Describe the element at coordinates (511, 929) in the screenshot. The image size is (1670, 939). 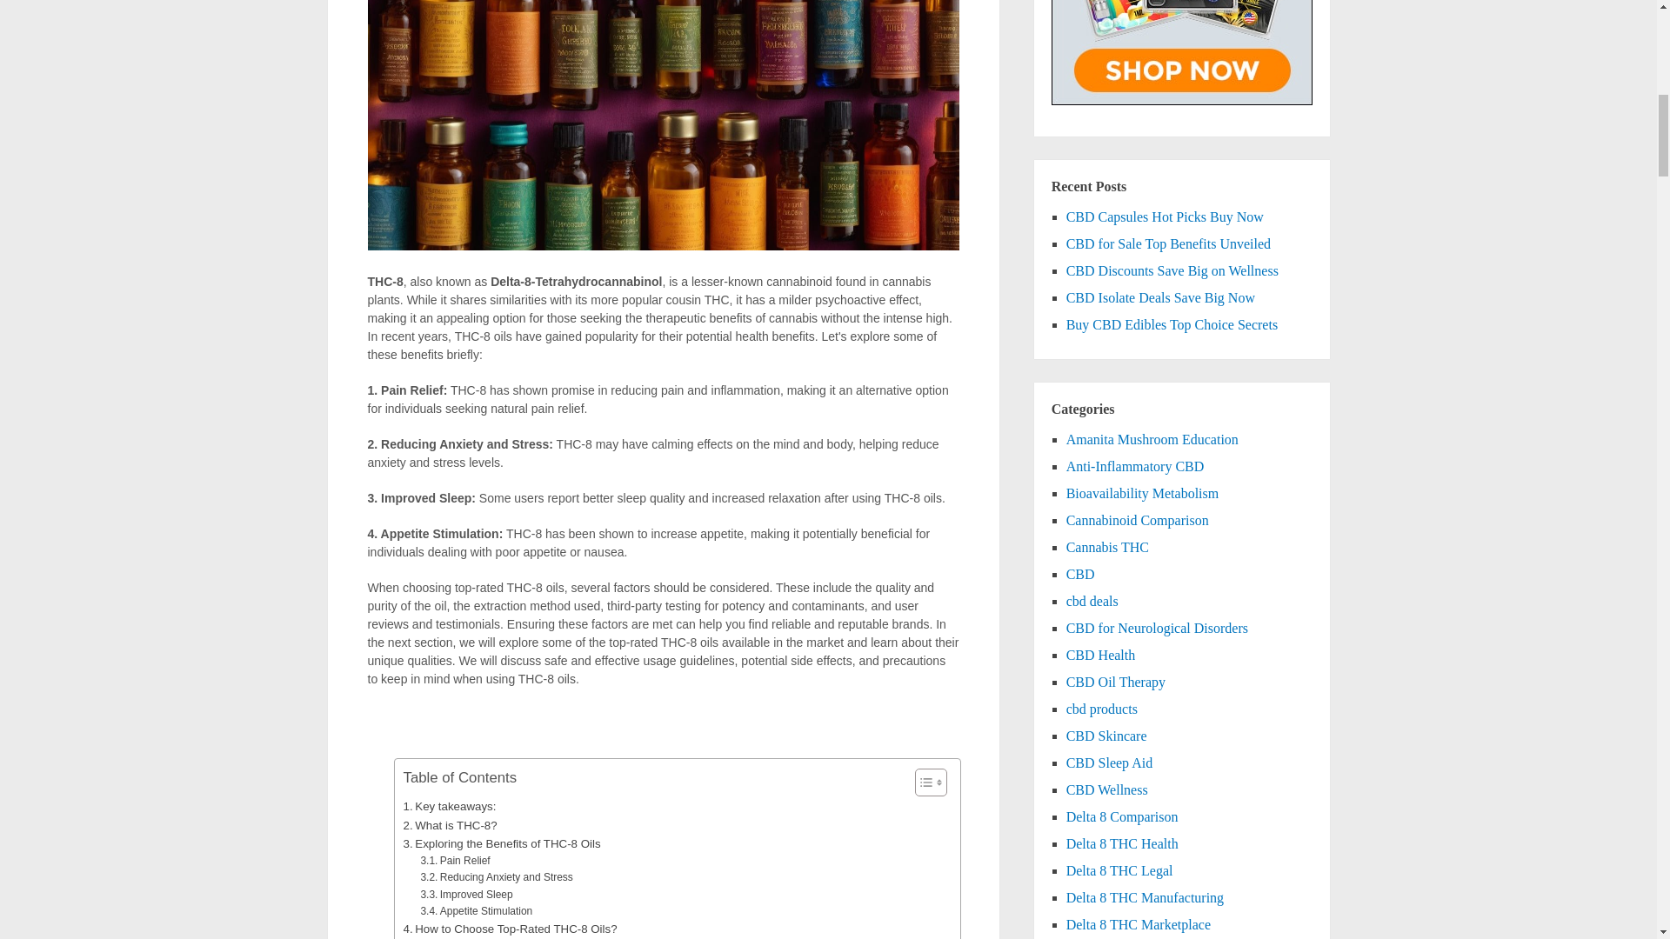
I see `How to Choose Top-Rated THC-8 Oils?` at that location.